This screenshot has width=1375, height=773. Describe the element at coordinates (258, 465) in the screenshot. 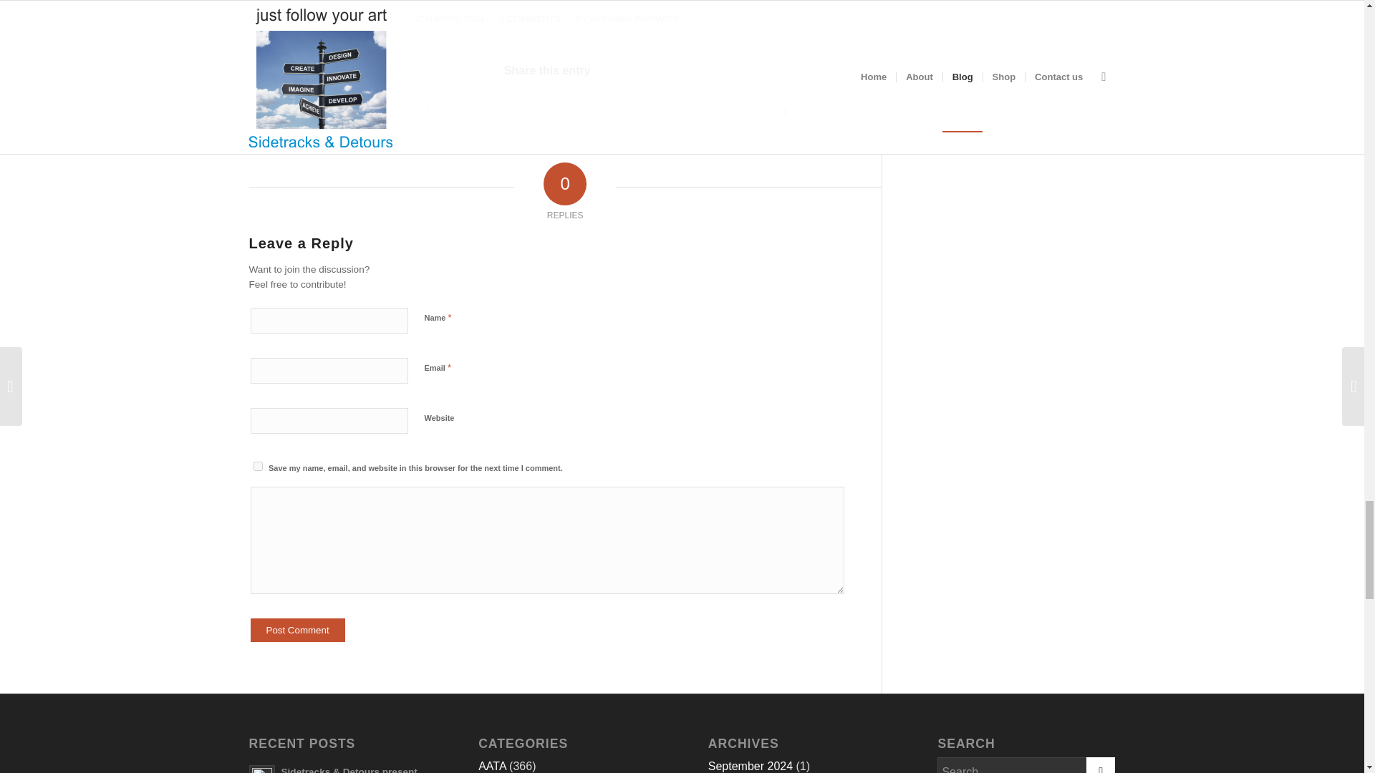

I see `yes` at that location.